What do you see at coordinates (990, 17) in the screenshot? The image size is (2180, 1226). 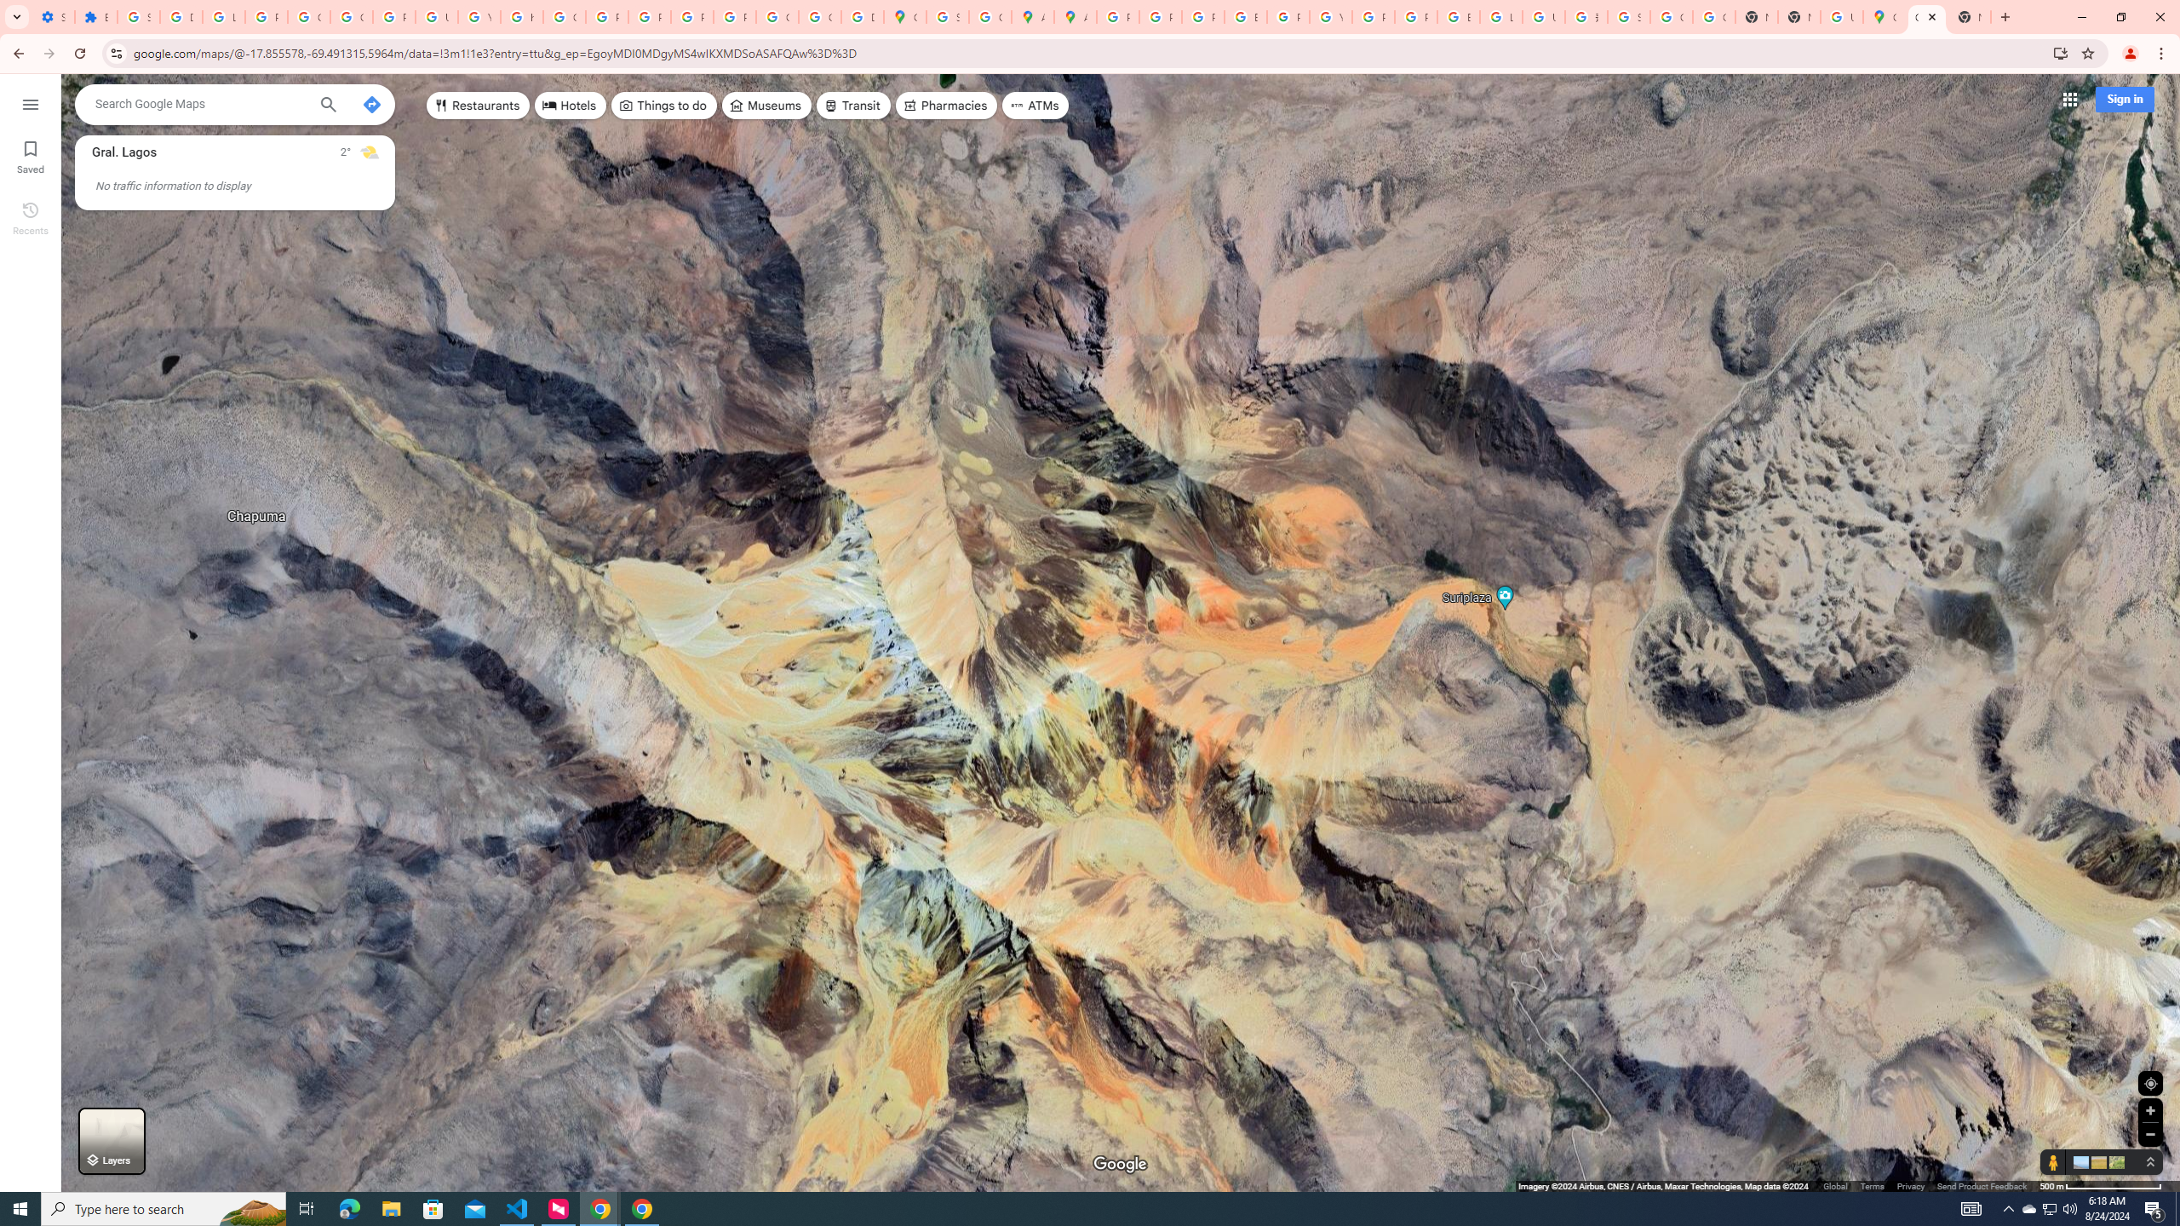 I see `Create your Google Account` at bounding box center [990, 17].